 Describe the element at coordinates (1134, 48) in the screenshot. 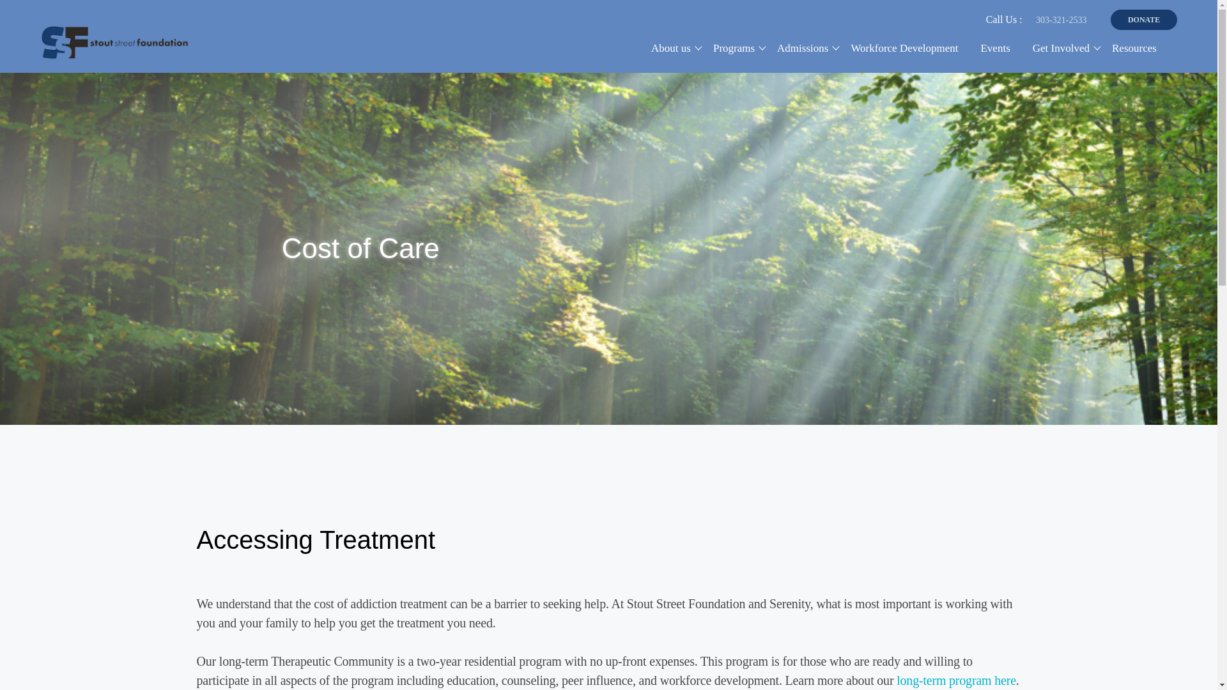

I see `Resources` at that location.